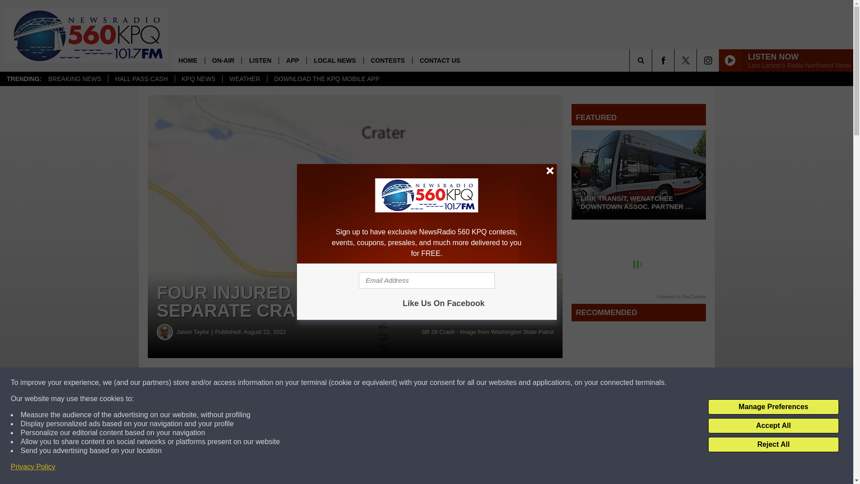 This screenshot has width=860, height=484. Describe the element at coordinates (334, 60) in the screenshot. I see `LOCAL NEWS` at that location.